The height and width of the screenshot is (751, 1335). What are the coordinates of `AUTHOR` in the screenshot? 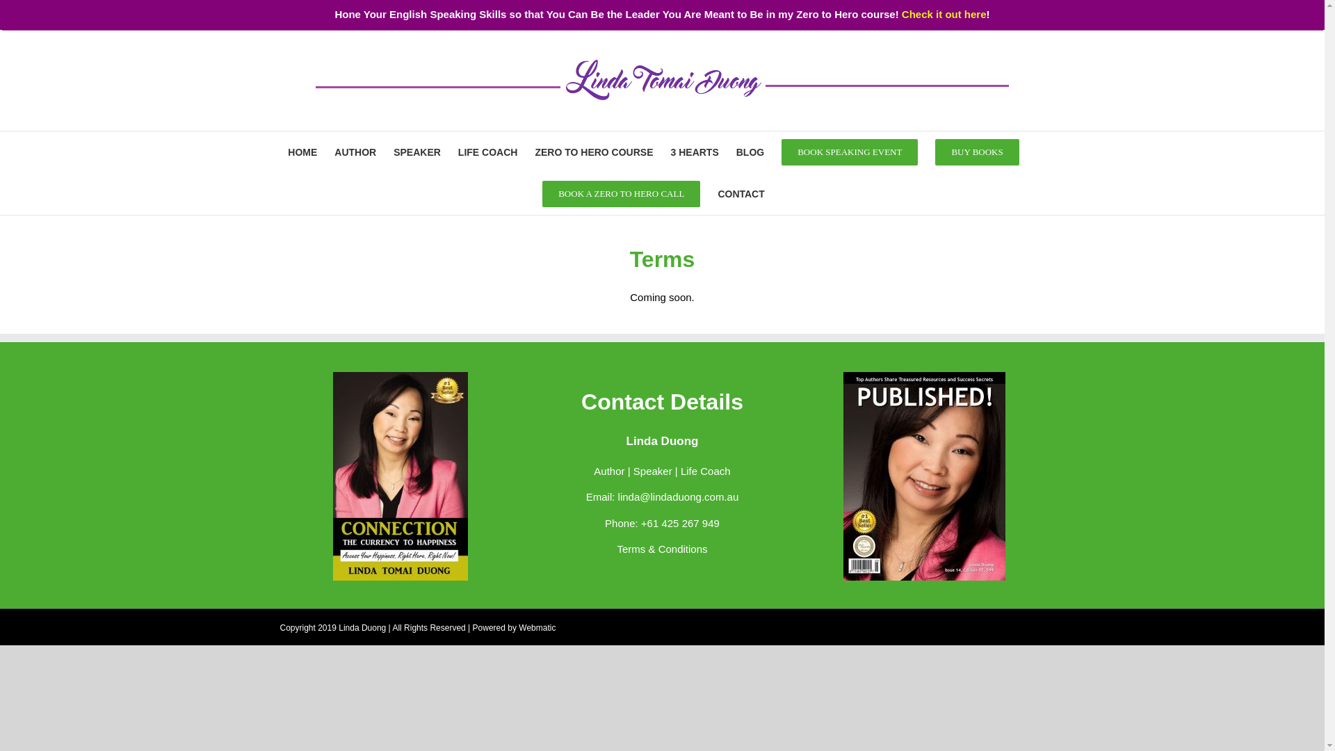 It's located at (355, 152).